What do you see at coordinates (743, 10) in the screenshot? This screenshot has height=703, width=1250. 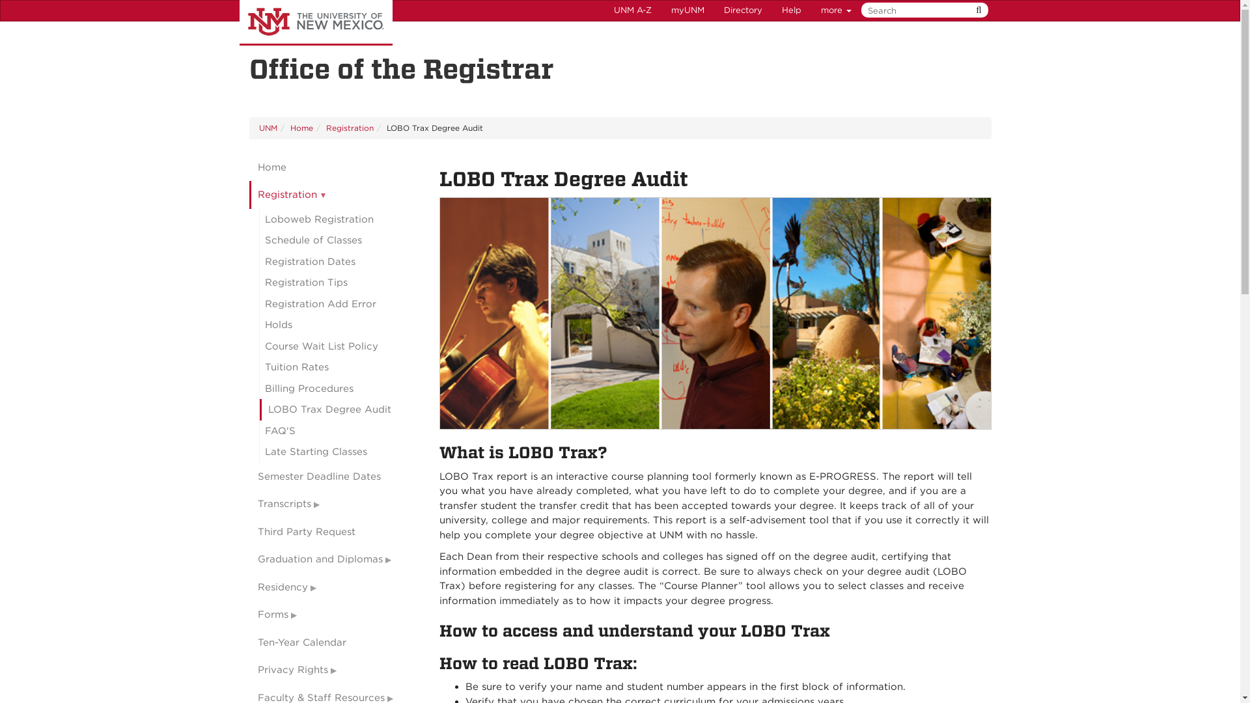 I see `Directory` at bounding box center [743, 10].